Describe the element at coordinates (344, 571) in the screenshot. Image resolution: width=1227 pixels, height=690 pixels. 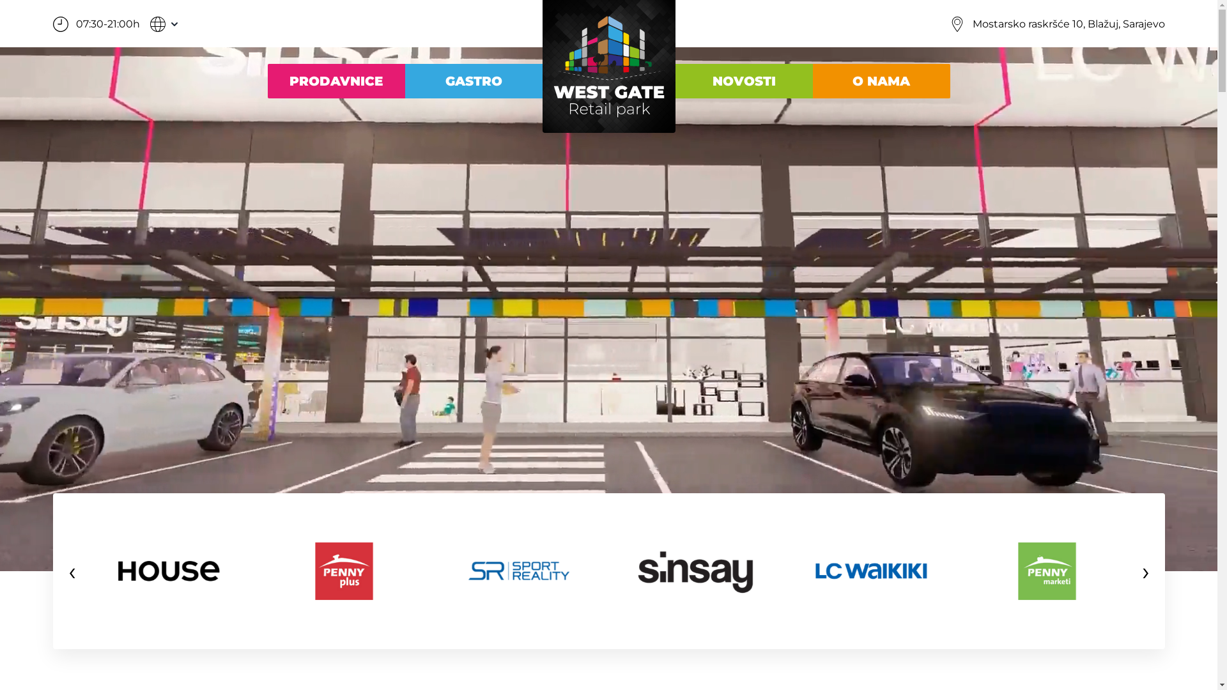
I see `Penny plus` at that location.